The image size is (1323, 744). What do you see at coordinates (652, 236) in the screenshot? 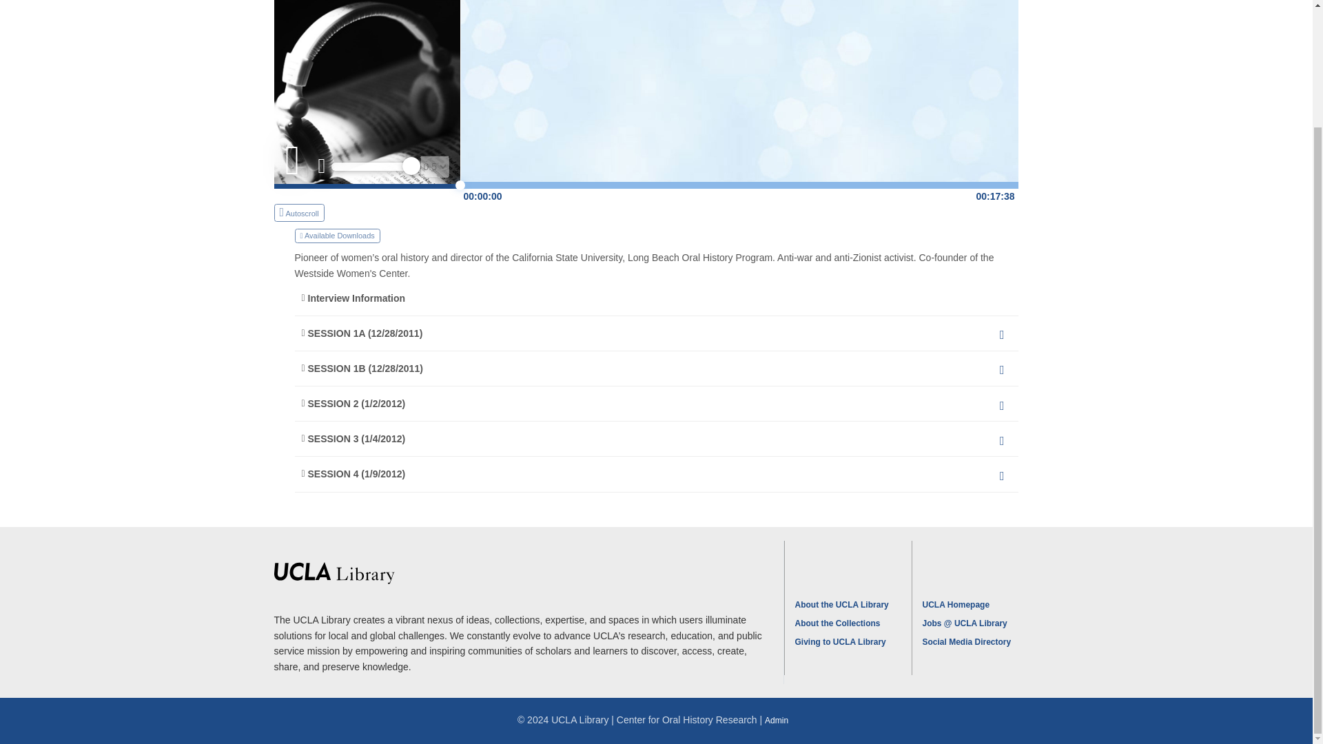
I see `Available Downloads` at bounding box center [652, 236].